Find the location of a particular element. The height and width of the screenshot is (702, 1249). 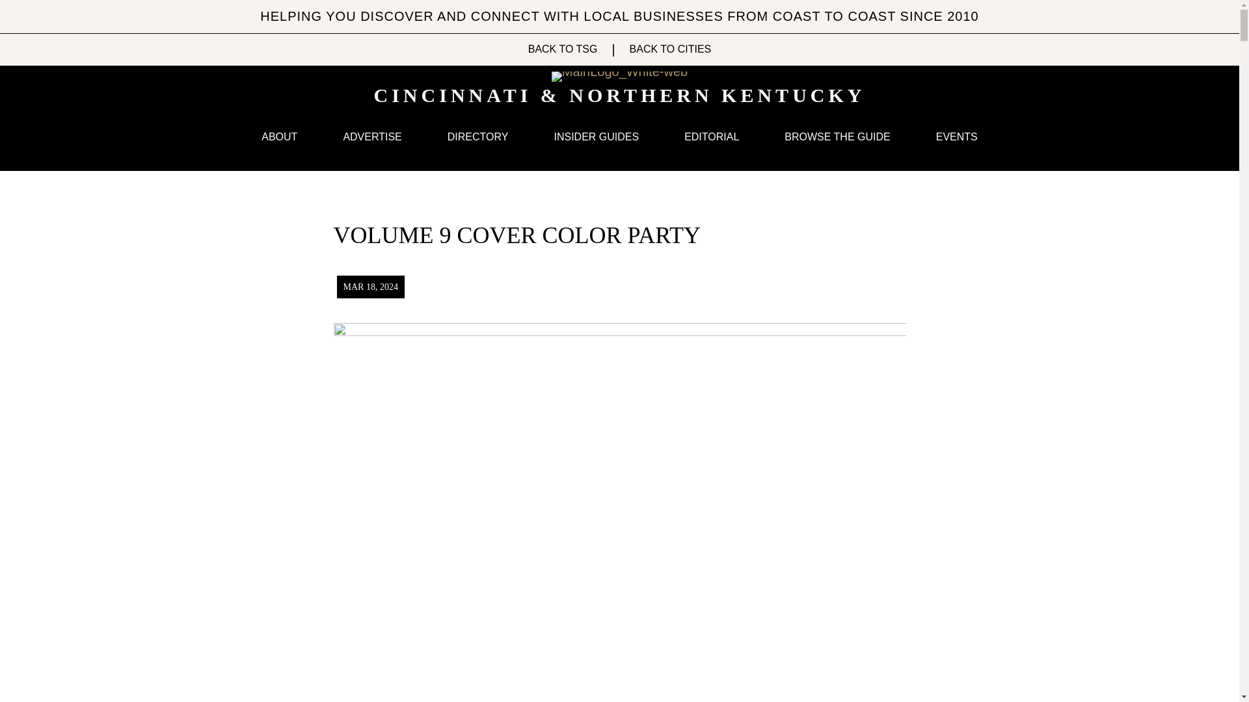

BROWSE THE GUIDE is located at coordinates (837, 136).